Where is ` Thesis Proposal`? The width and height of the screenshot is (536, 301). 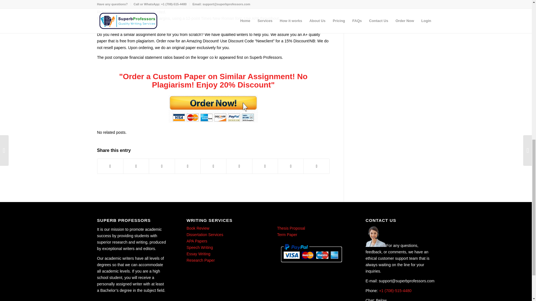
 Thesis Proposal is located at coordinates (290, 228).